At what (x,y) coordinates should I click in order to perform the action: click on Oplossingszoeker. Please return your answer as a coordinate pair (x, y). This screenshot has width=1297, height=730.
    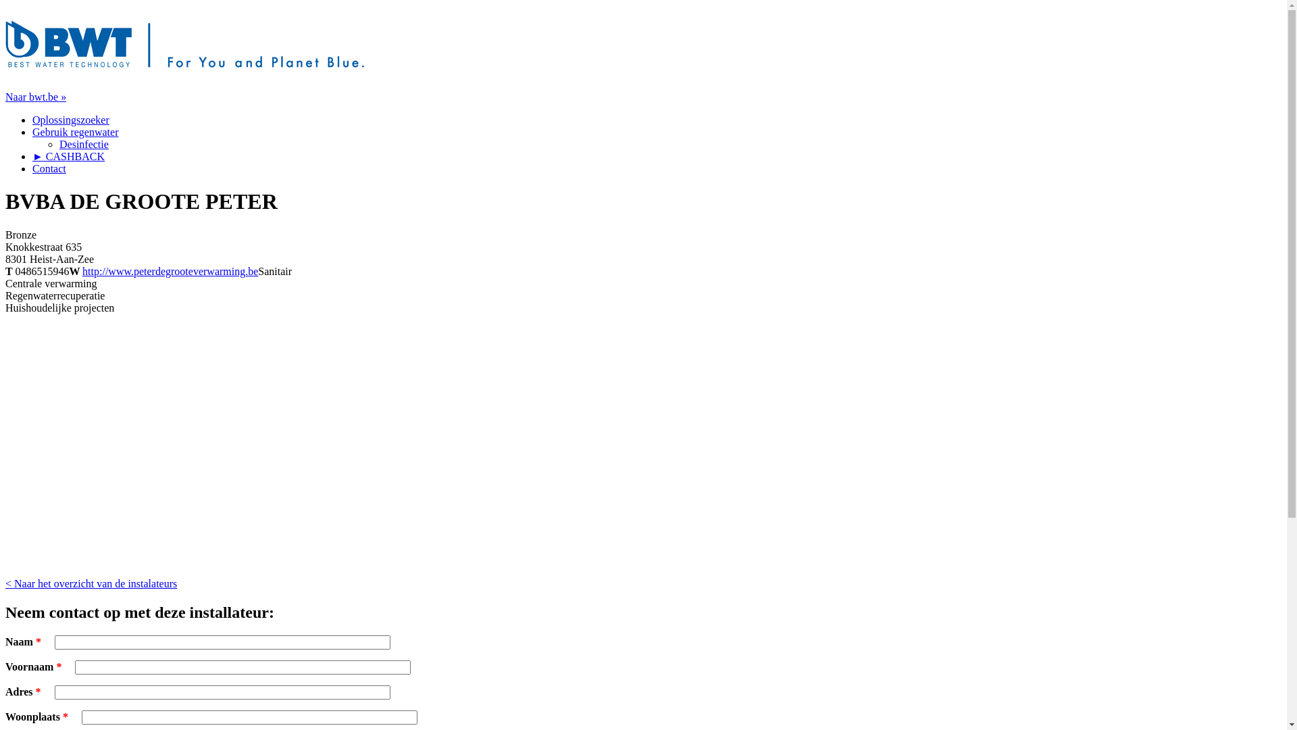
    Looking at the image, I should click on (71, 120).